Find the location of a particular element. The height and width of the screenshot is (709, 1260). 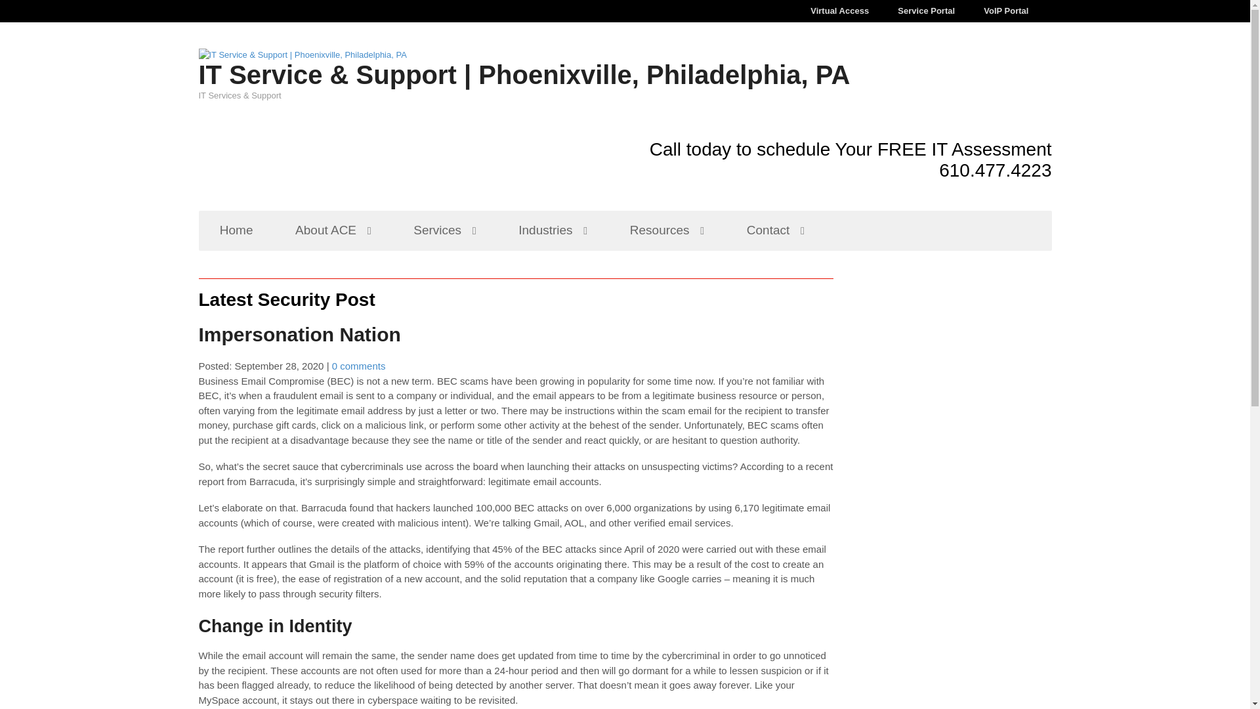

About ACE is located at coordinates (326, 139).